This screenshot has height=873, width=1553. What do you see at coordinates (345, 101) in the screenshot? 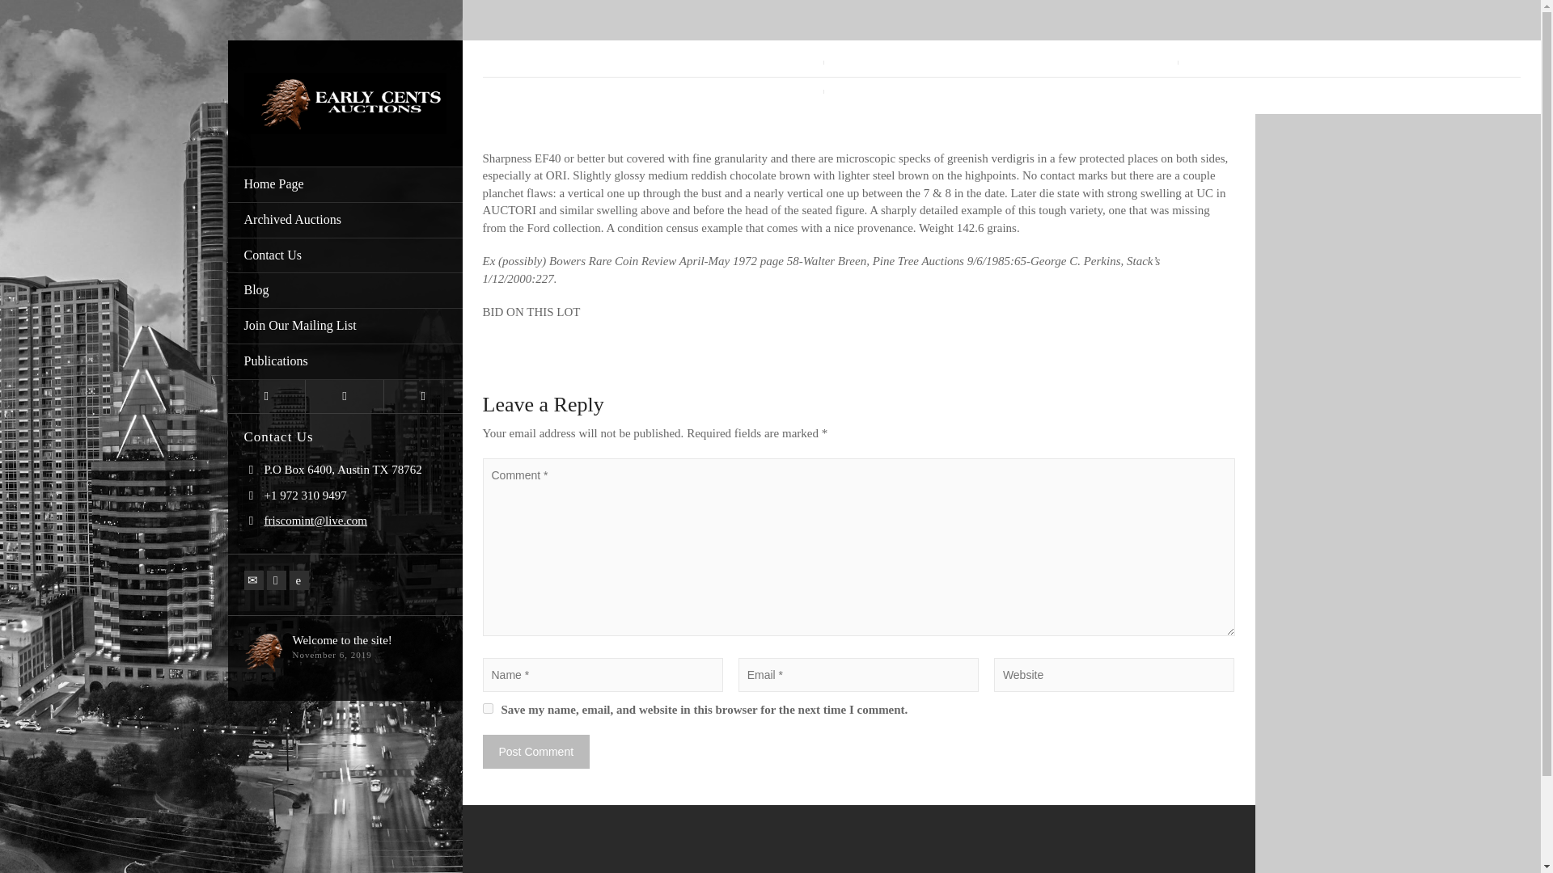
I see `Early Cents Auctions` at bounding box center [345, 101].